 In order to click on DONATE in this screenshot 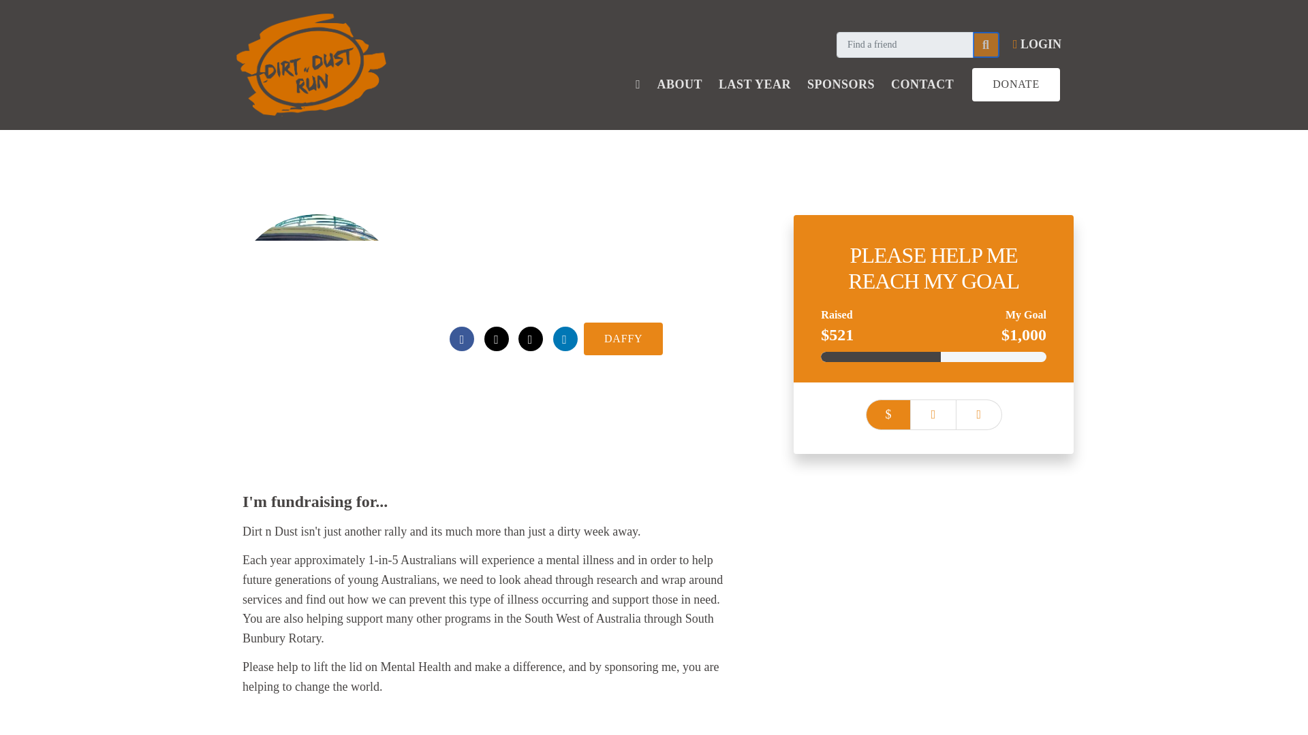, I will do `click(1015, 84)`.